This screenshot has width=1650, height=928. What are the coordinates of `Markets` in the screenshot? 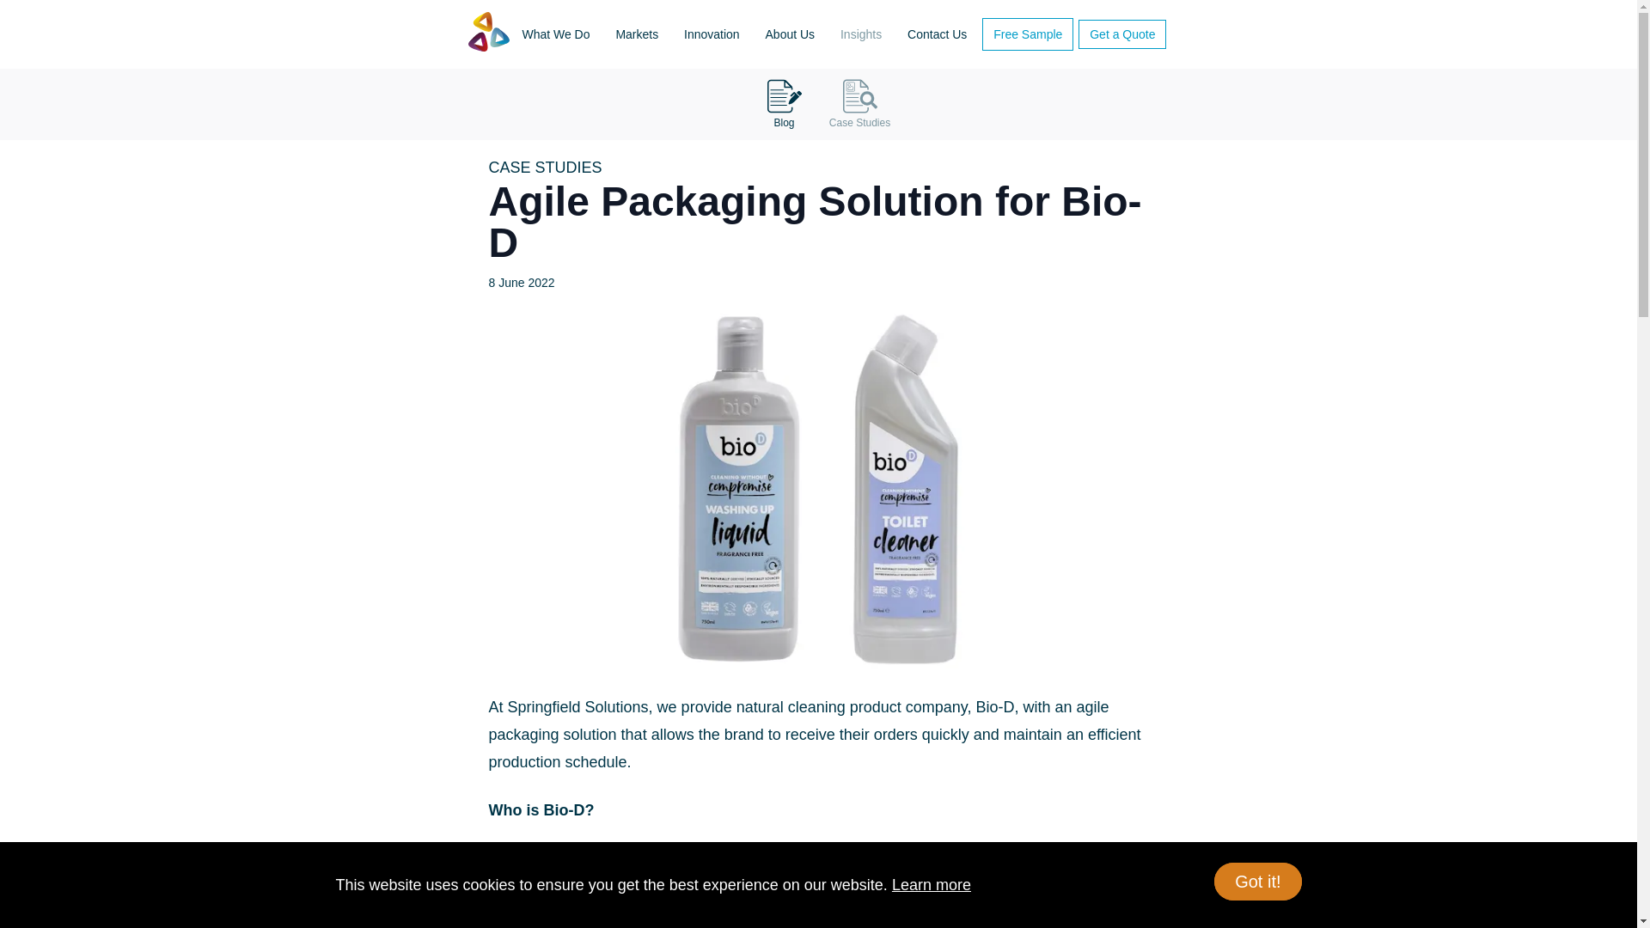 It's located at (636, 34).